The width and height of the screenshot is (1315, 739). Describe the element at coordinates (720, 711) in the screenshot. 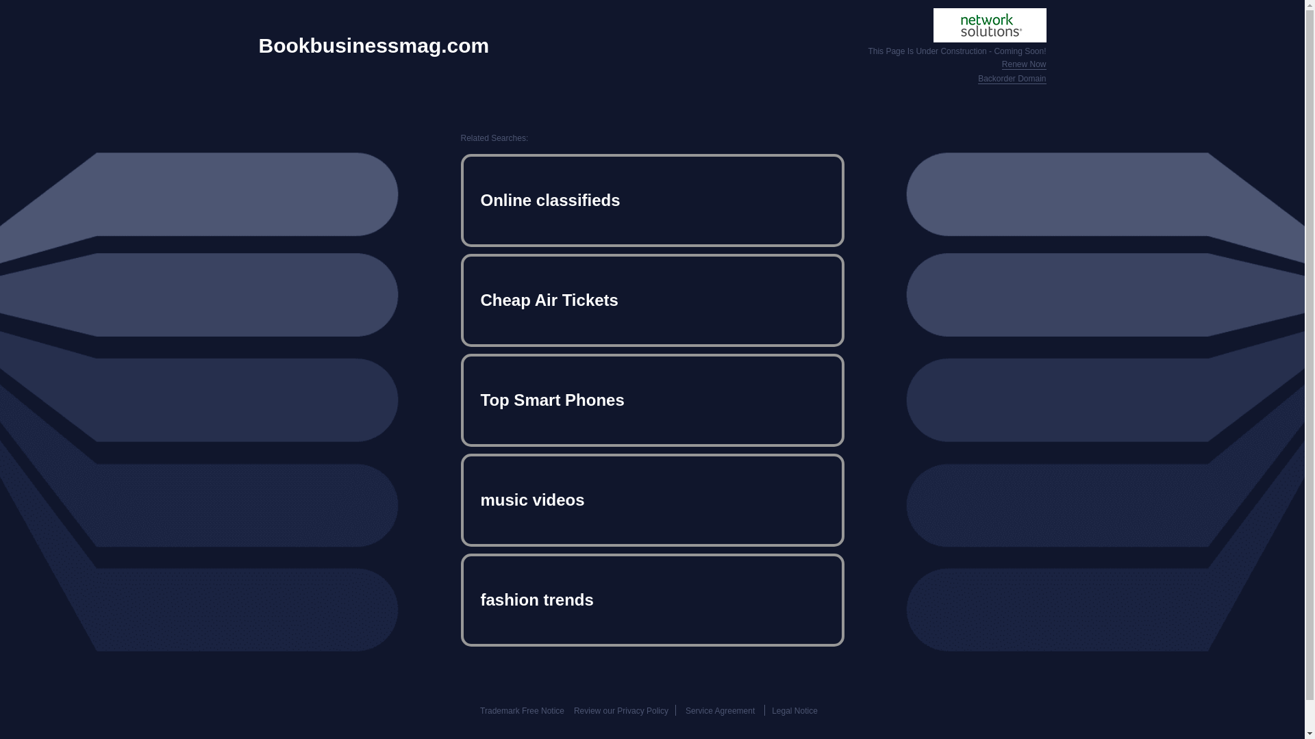

I see `Service Agreement` at that location.